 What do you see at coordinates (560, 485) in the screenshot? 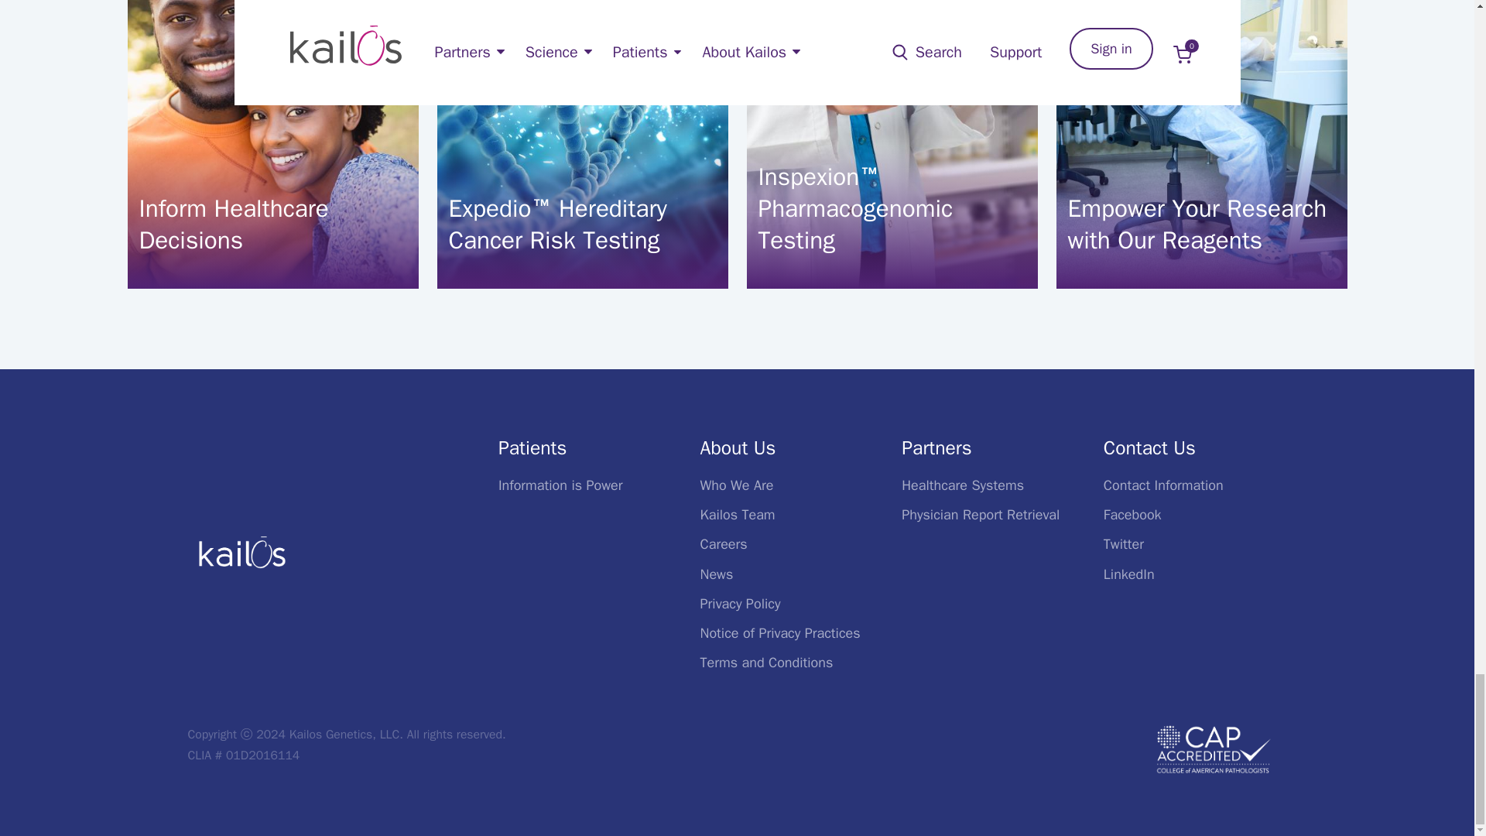
I see `Information is Power` at bounding box center [560, 485].